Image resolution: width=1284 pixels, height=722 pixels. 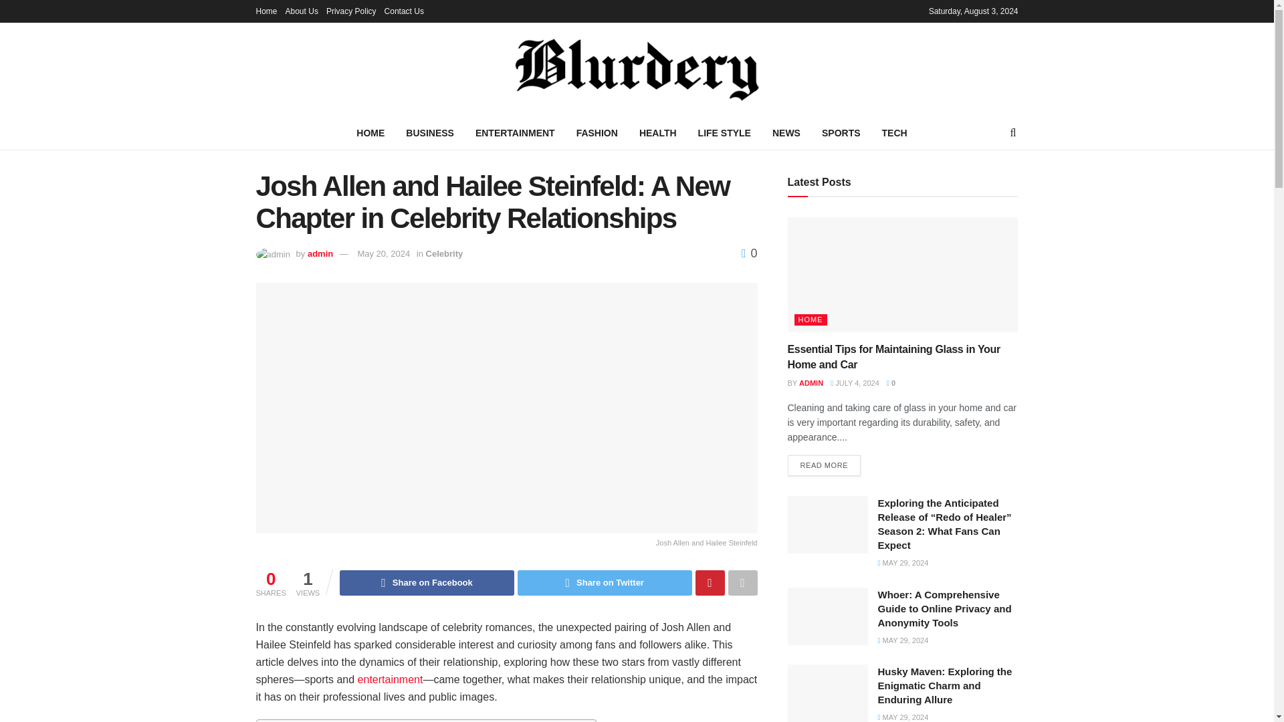 I want to click on Home, so click(x=266, y=11).